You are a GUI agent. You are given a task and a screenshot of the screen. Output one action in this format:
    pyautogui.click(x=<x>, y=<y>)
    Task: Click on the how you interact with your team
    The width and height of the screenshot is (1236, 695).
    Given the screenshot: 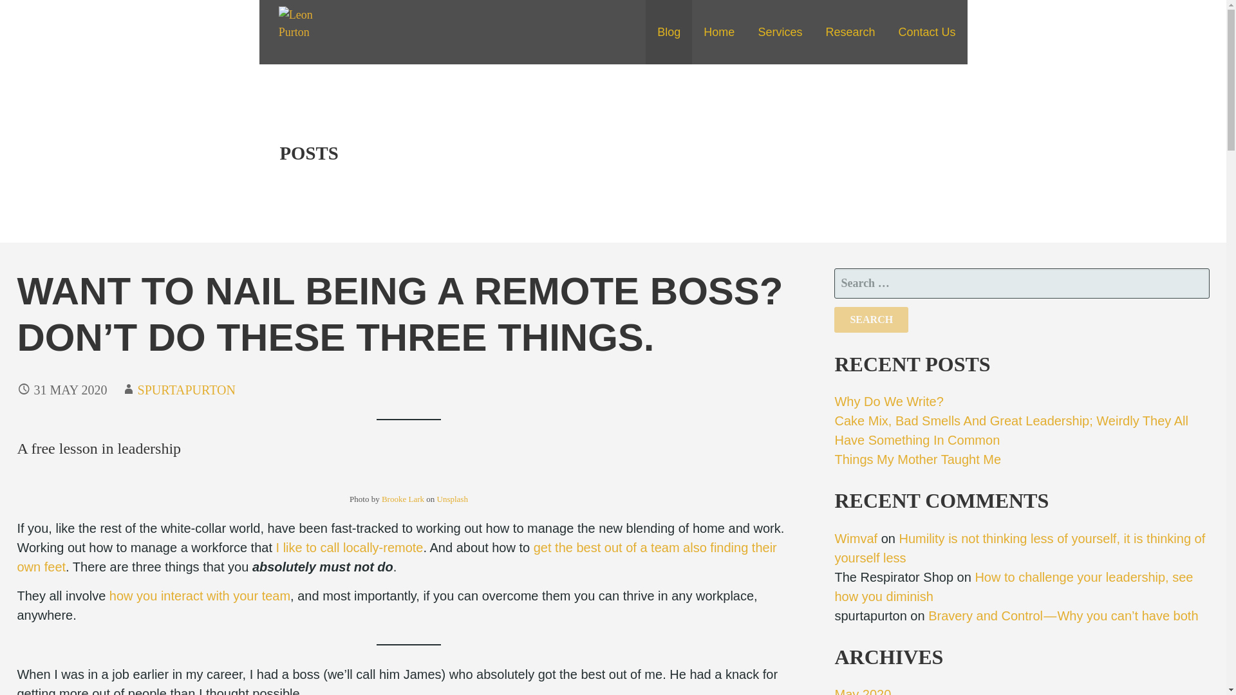 What is the action you would take?
    pyautogui.click(x=200, y=596)
    